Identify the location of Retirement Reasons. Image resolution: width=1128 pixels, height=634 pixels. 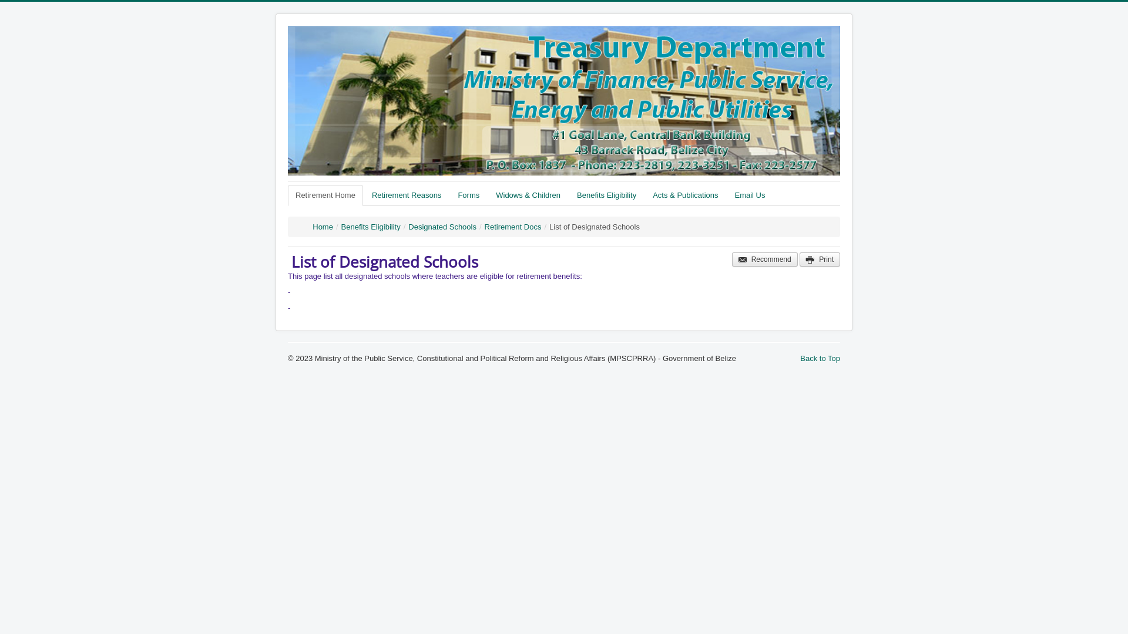
(407, 195).